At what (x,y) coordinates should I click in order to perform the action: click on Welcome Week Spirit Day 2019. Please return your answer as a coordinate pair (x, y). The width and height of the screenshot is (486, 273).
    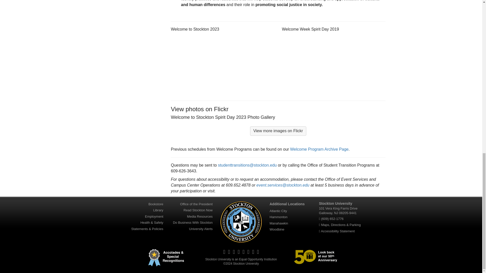
    Looking at the image, I should click on (334, 64).